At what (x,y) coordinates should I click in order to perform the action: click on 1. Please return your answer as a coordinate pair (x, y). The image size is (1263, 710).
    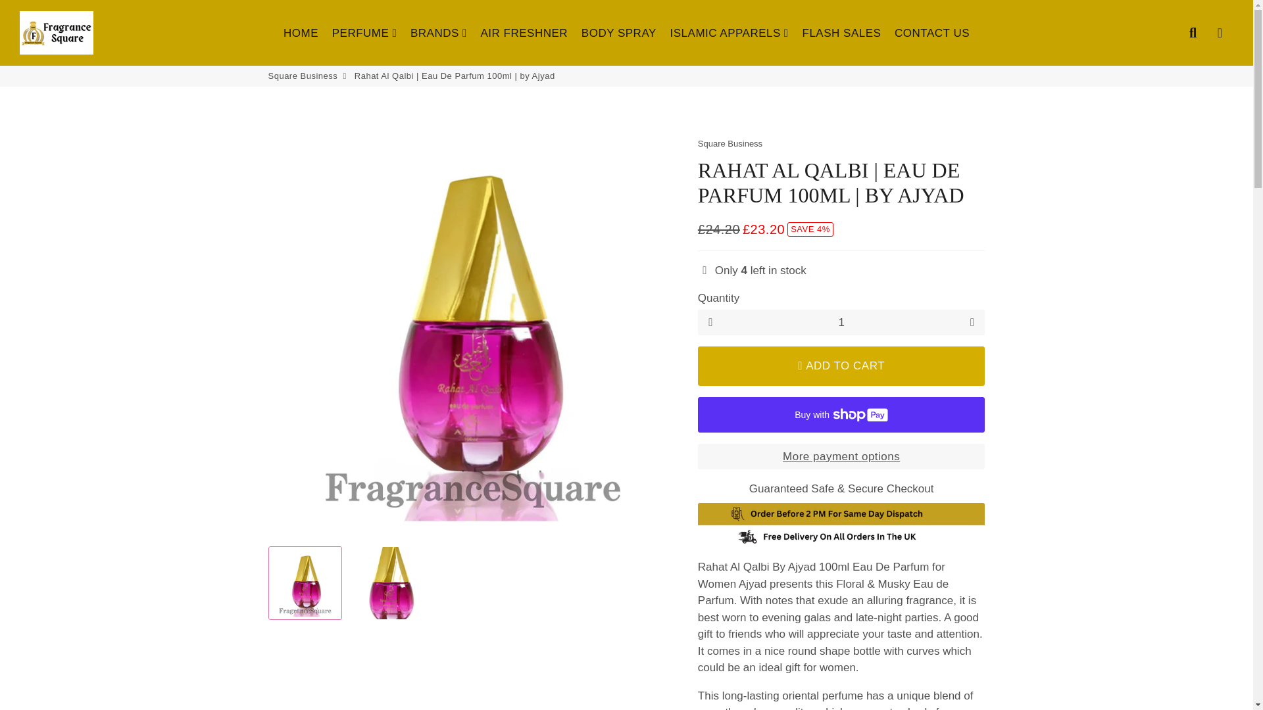
    Looking at the image, I should click on (841, 322).